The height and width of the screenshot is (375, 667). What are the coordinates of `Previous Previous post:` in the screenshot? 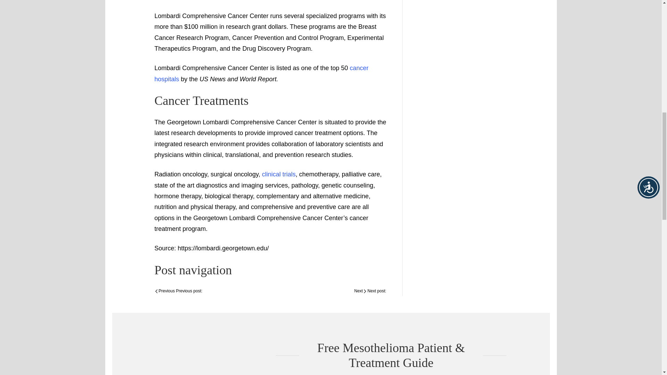 It's located at (178, 291).